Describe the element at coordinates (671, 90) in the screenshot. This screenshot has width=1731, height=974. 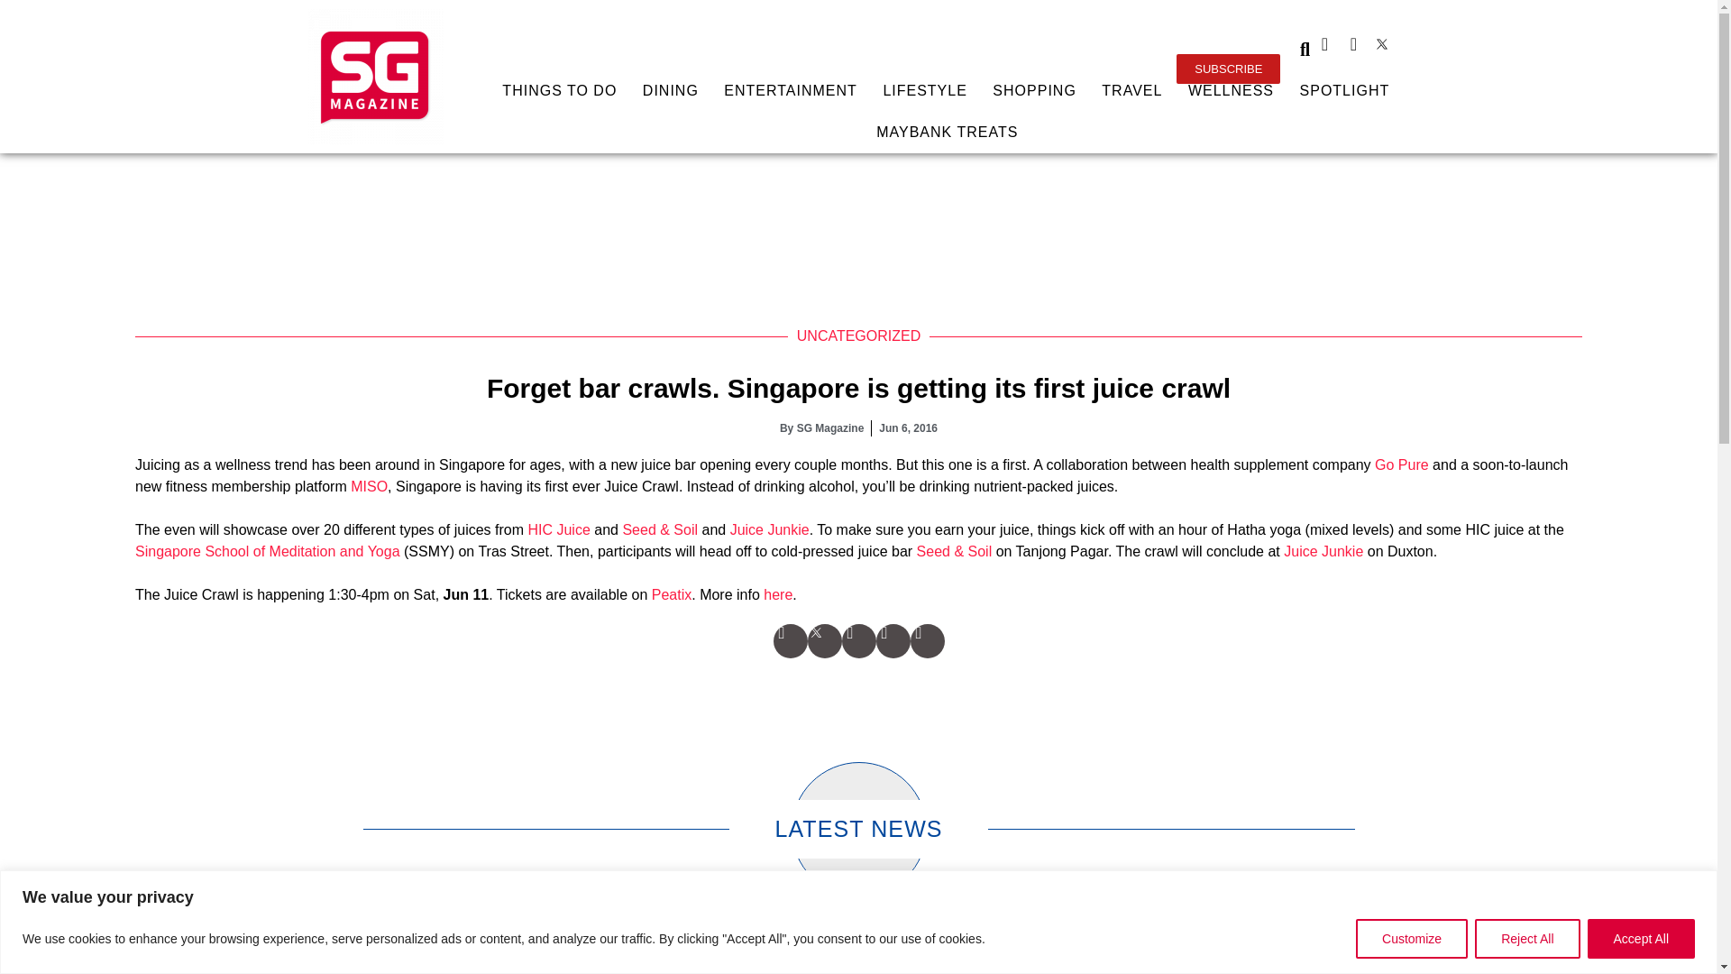
I see `DINING` at that location.